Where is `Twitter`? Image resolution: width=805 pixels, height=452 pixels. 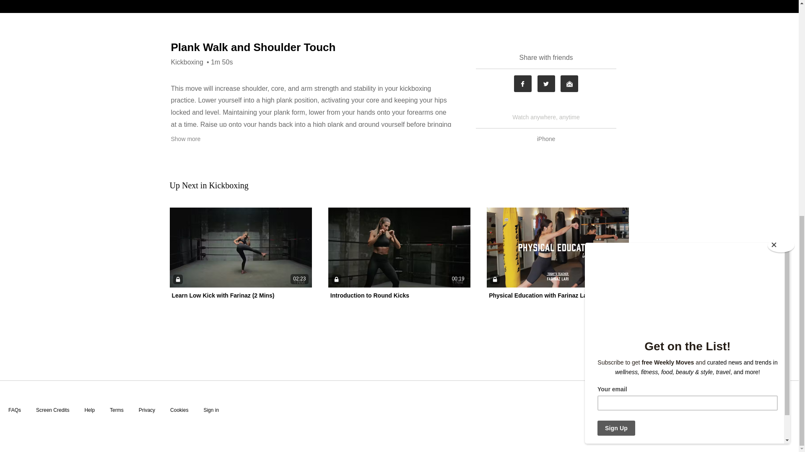
Twitter is located at coordinates (546, 84).